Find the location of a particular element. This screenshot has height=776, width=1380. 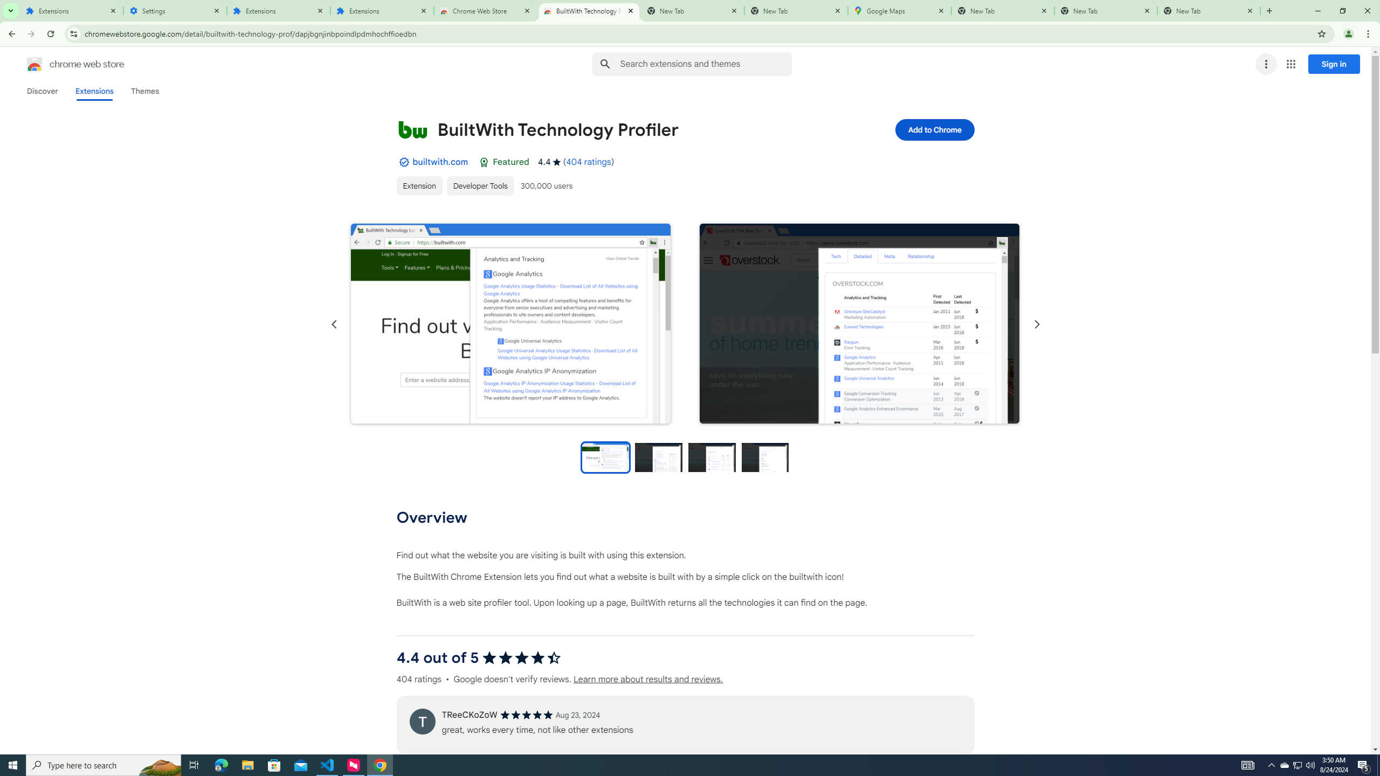

Next slide is located at coordinates (1036, 324).